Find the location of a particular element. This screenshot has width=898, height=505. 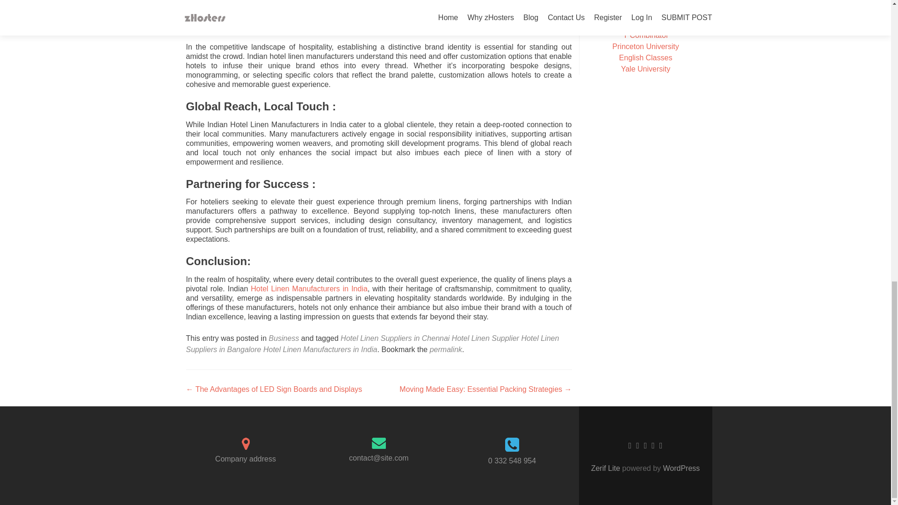

Best Training Institute is located at coordinates (645, 24).